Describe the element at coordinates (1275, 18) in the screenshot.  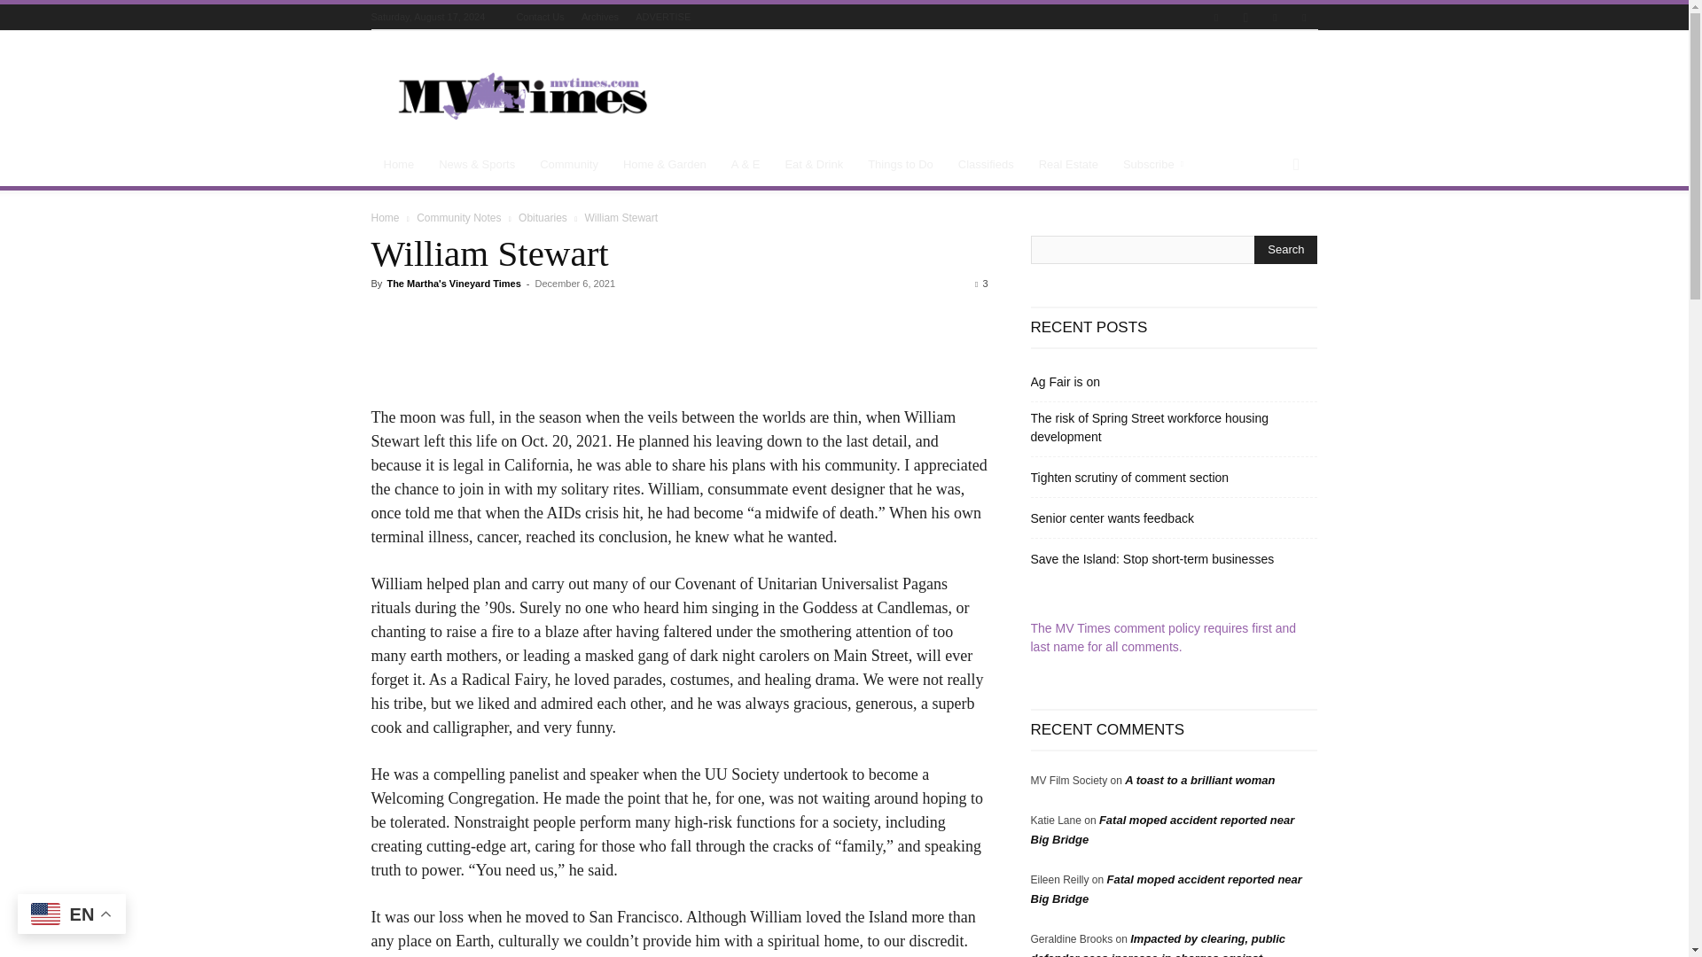
I see `Twitter` at that location.